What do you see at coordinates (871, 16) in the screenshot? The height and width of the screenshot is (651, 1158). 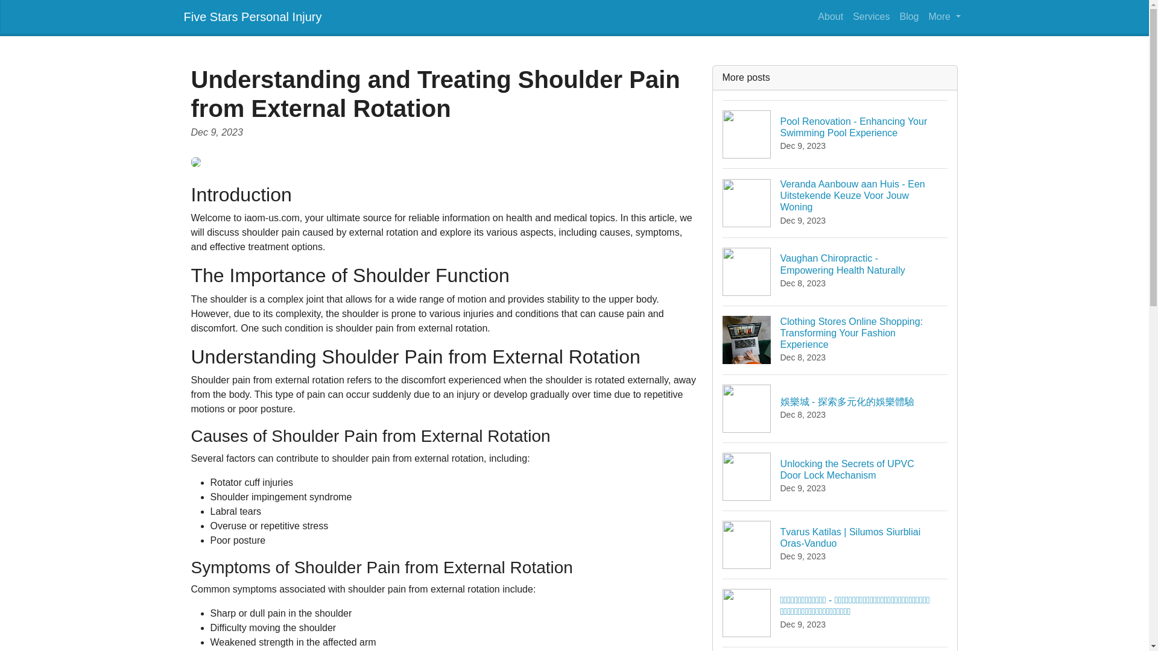 I see `Services` at bounding box center [871, 16].